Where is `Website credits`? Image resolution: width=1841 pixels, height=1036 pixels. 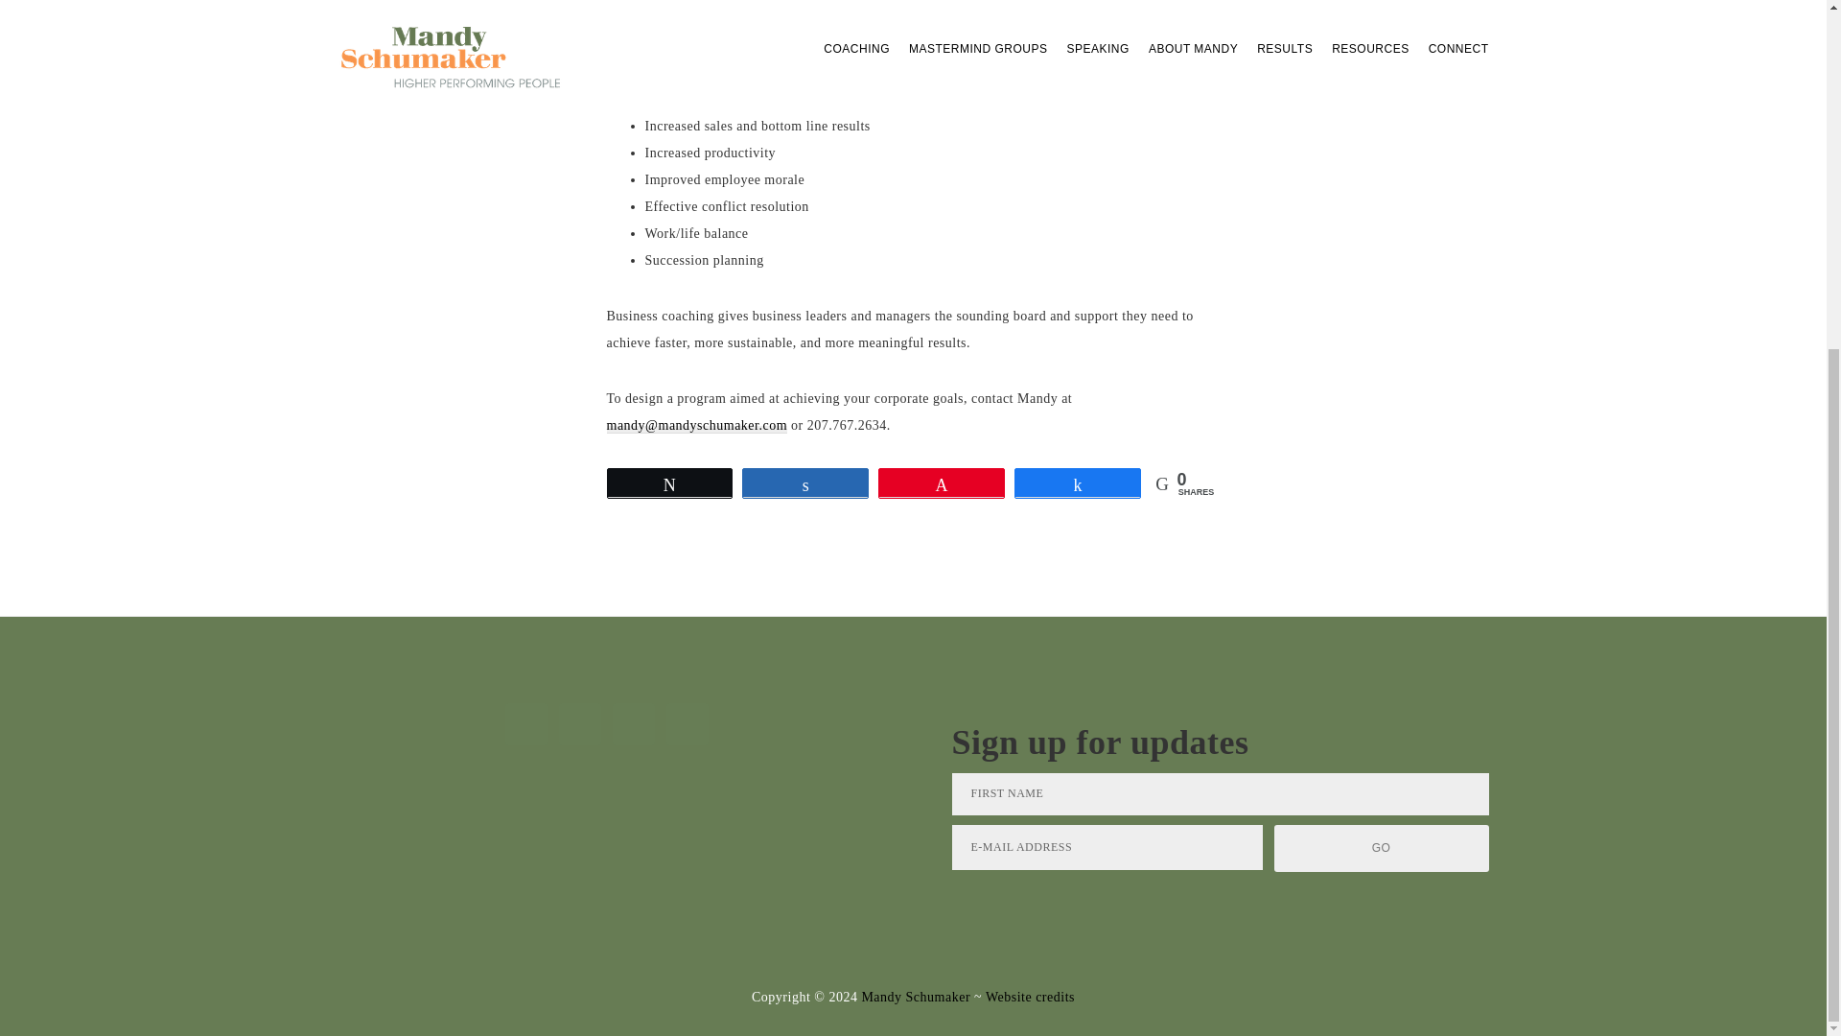
Website credits is located at coordinates (1030, 997).